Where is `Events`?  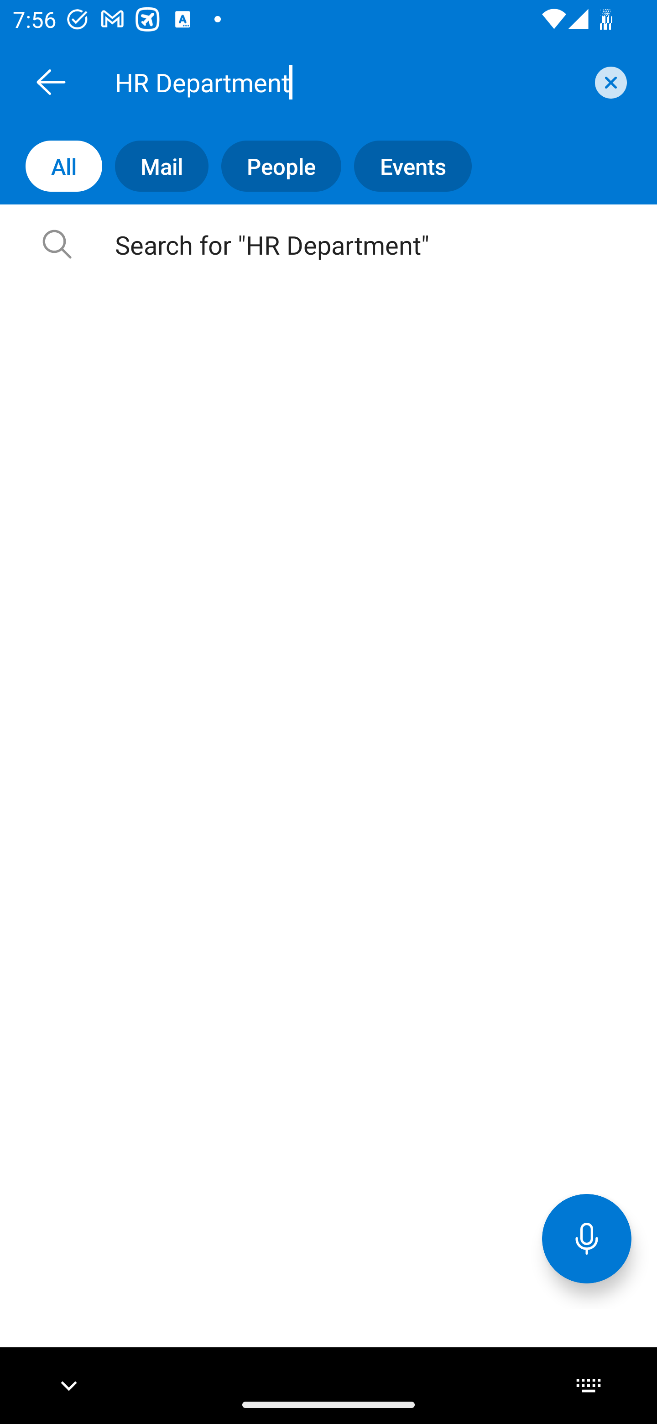 Events is located at coordinates (406, 166).